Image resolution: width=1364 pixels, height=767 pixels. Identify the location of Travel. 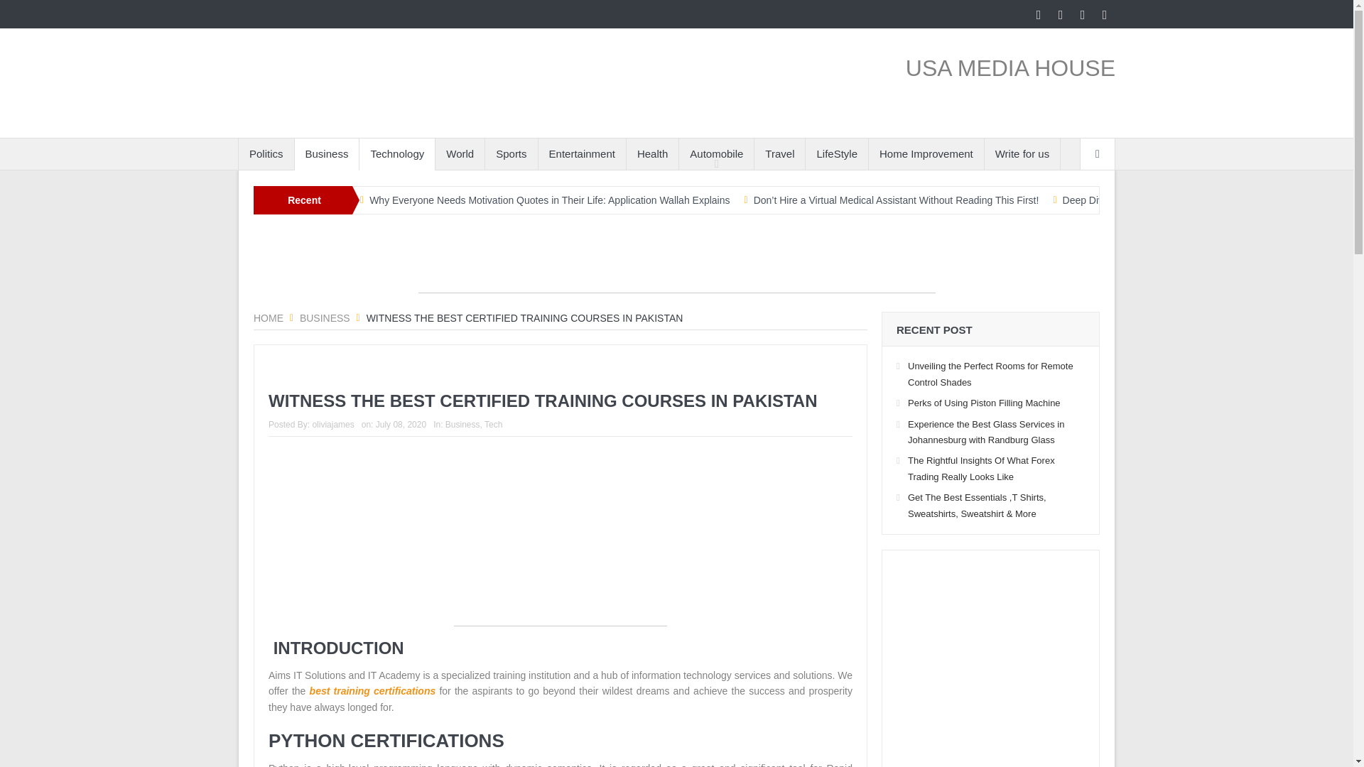
(779, 153).